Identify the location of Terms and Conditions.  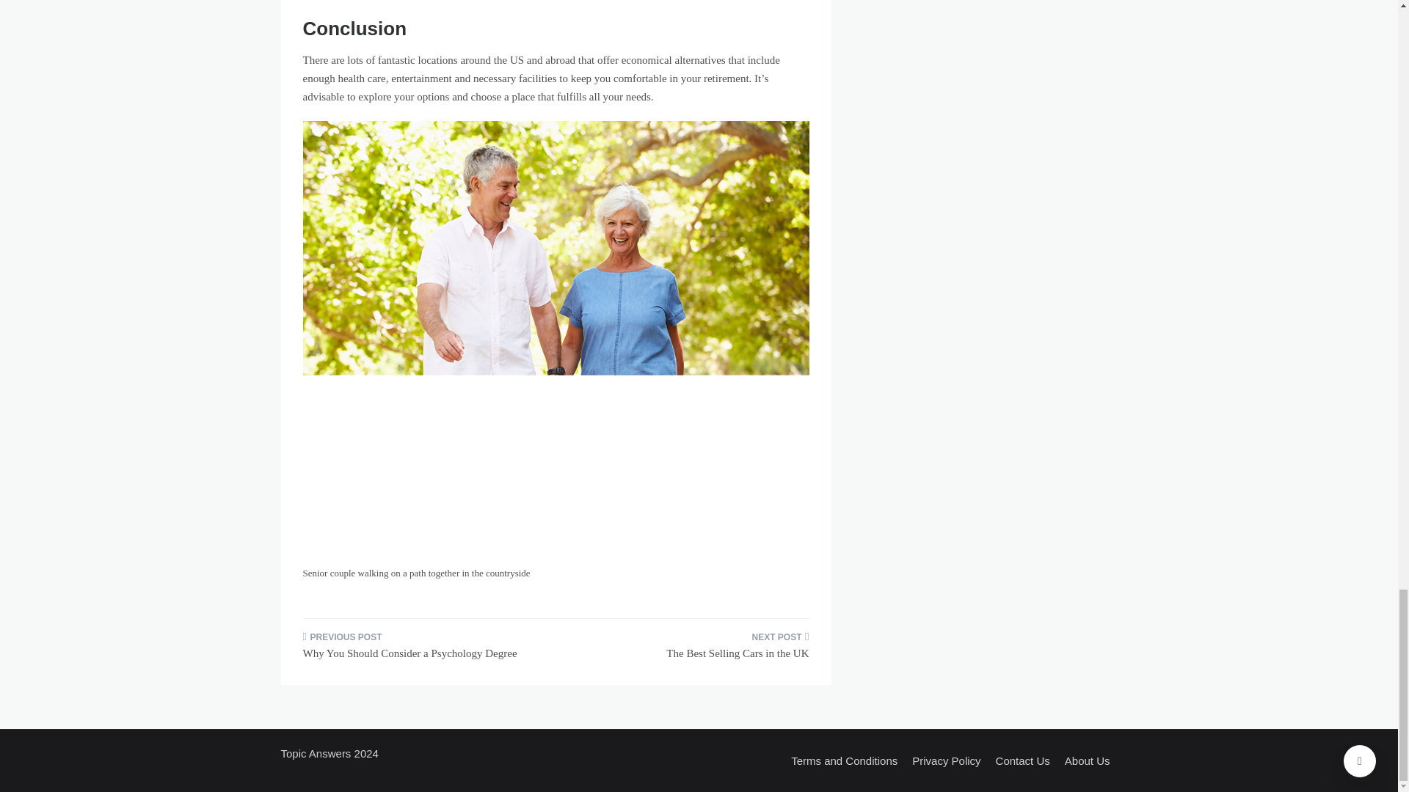
(844, 760).